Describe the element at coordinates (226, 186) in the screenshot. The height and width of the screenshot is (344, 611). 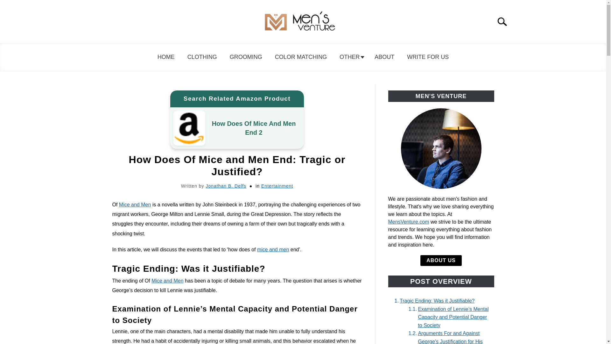
I see `Jonathan B. Delfs` at that location.